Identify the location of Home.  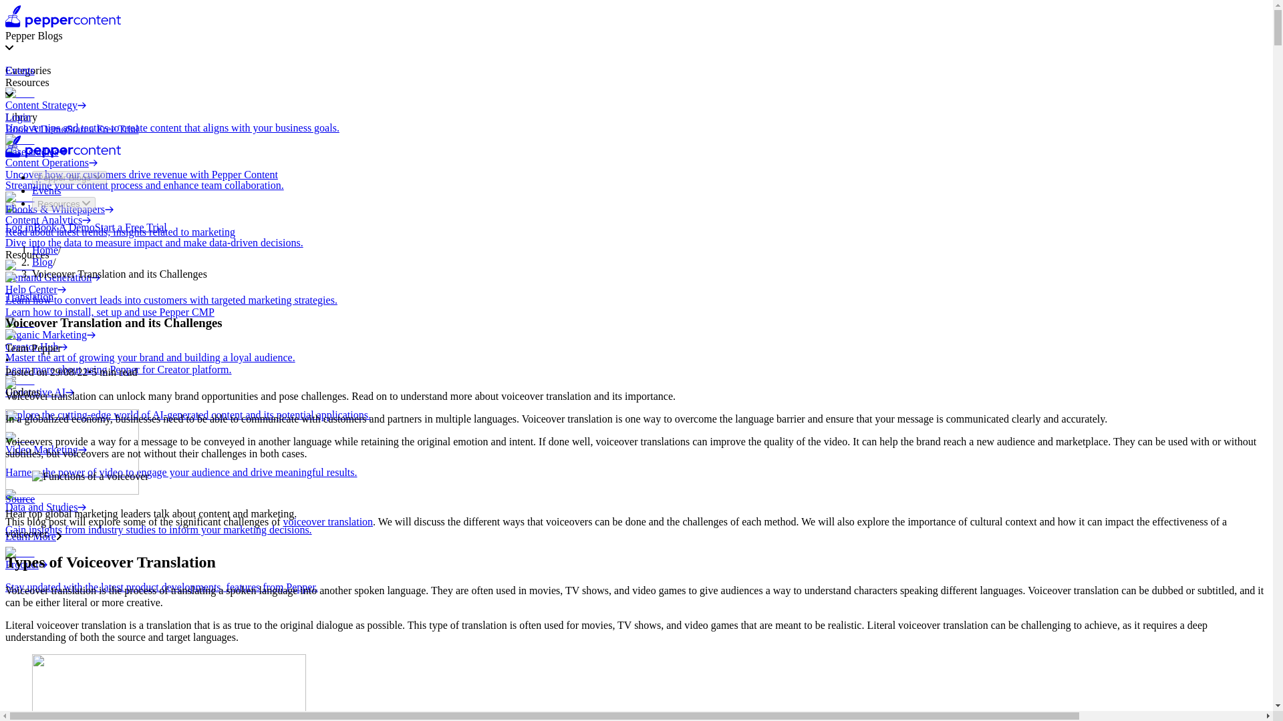
(19, 499).